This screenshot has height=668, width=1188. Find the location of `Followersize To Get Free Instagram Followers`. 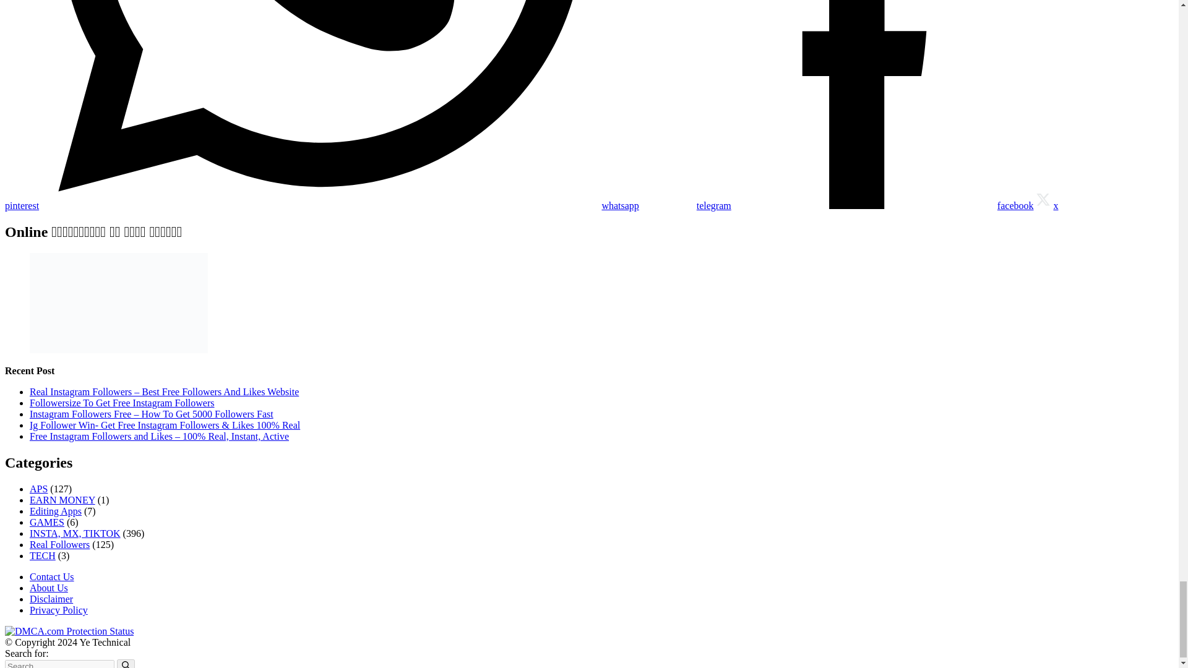

Followersize To Get Free Instagram Followers is located at coordinates (123, 402).